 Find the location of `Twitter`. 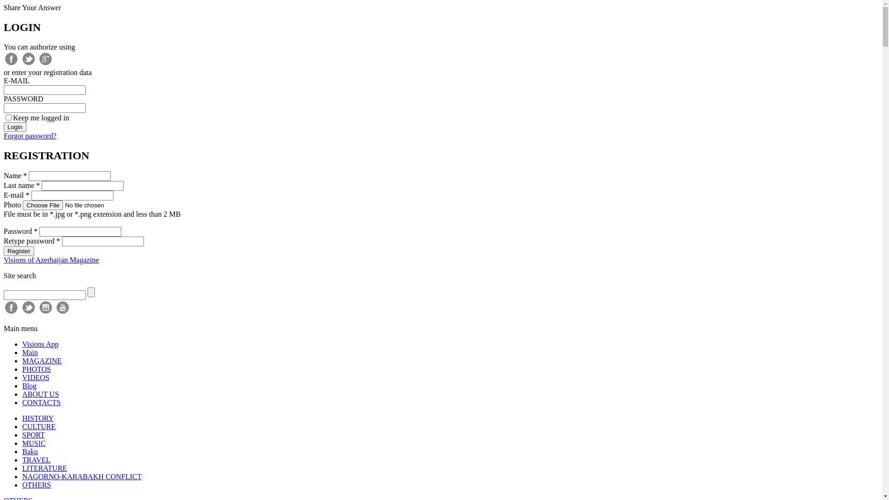

Twitter is located at coordinates (29, 313).